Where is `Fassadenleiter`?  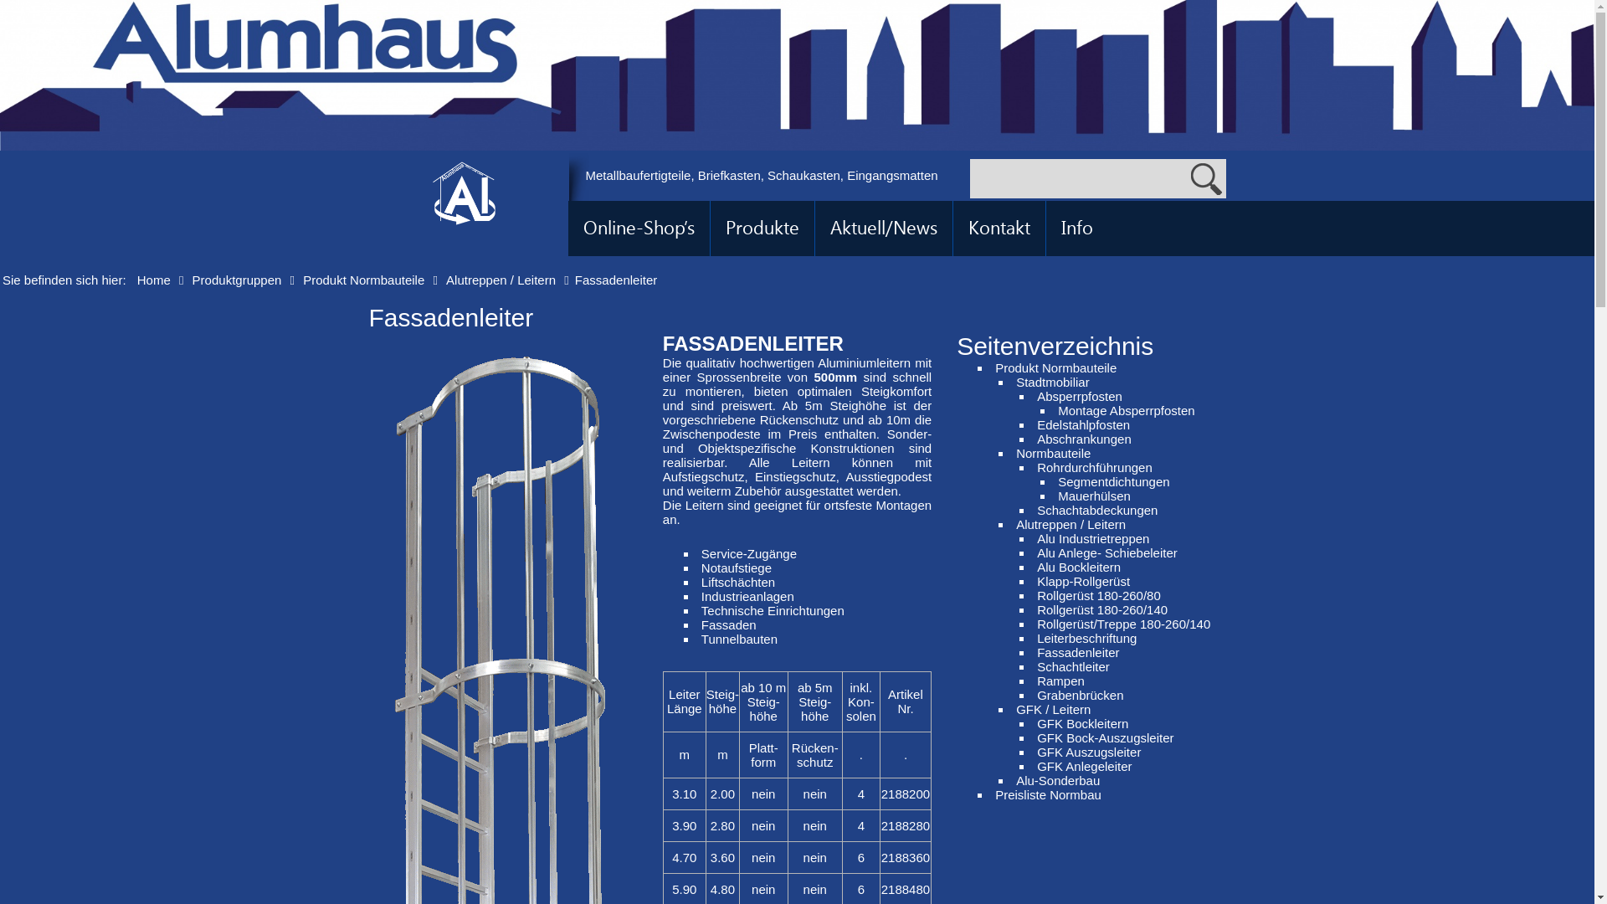 Fassadenleiter is located at coordinates (450, 321).